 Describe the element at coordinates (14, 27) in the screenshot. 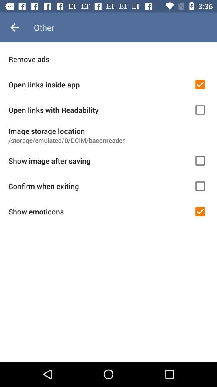

I see `open the icon above the remove ads item` at that location.